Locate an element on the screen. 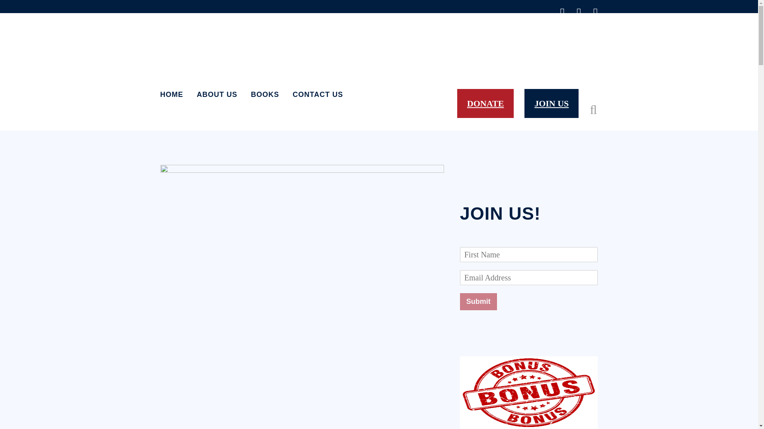  ABOUT US is located at coordinates (217, 95).